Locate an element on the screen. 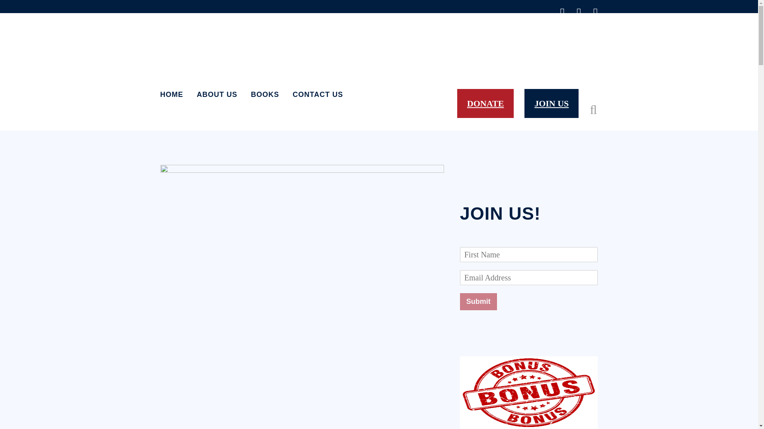  ABOUT US is located at coordinates (217, 95).